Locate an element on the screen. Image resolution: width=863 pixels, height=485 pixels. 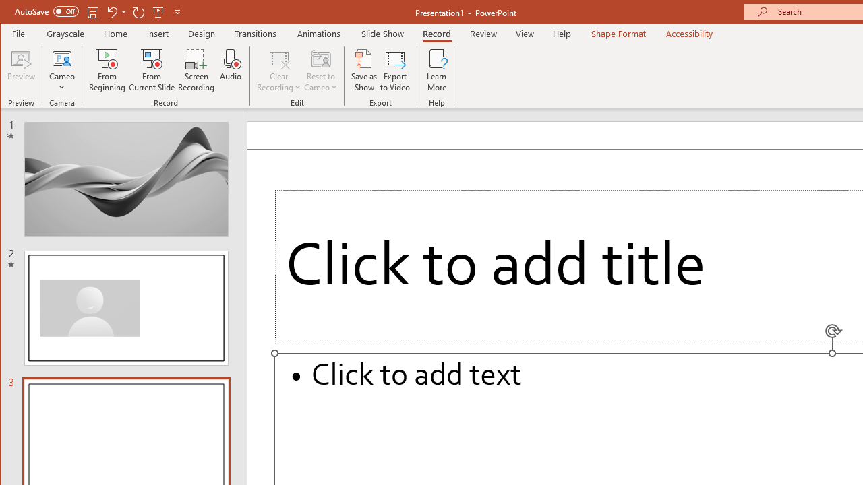
Clear Recording is located at coordinates (279, 70).